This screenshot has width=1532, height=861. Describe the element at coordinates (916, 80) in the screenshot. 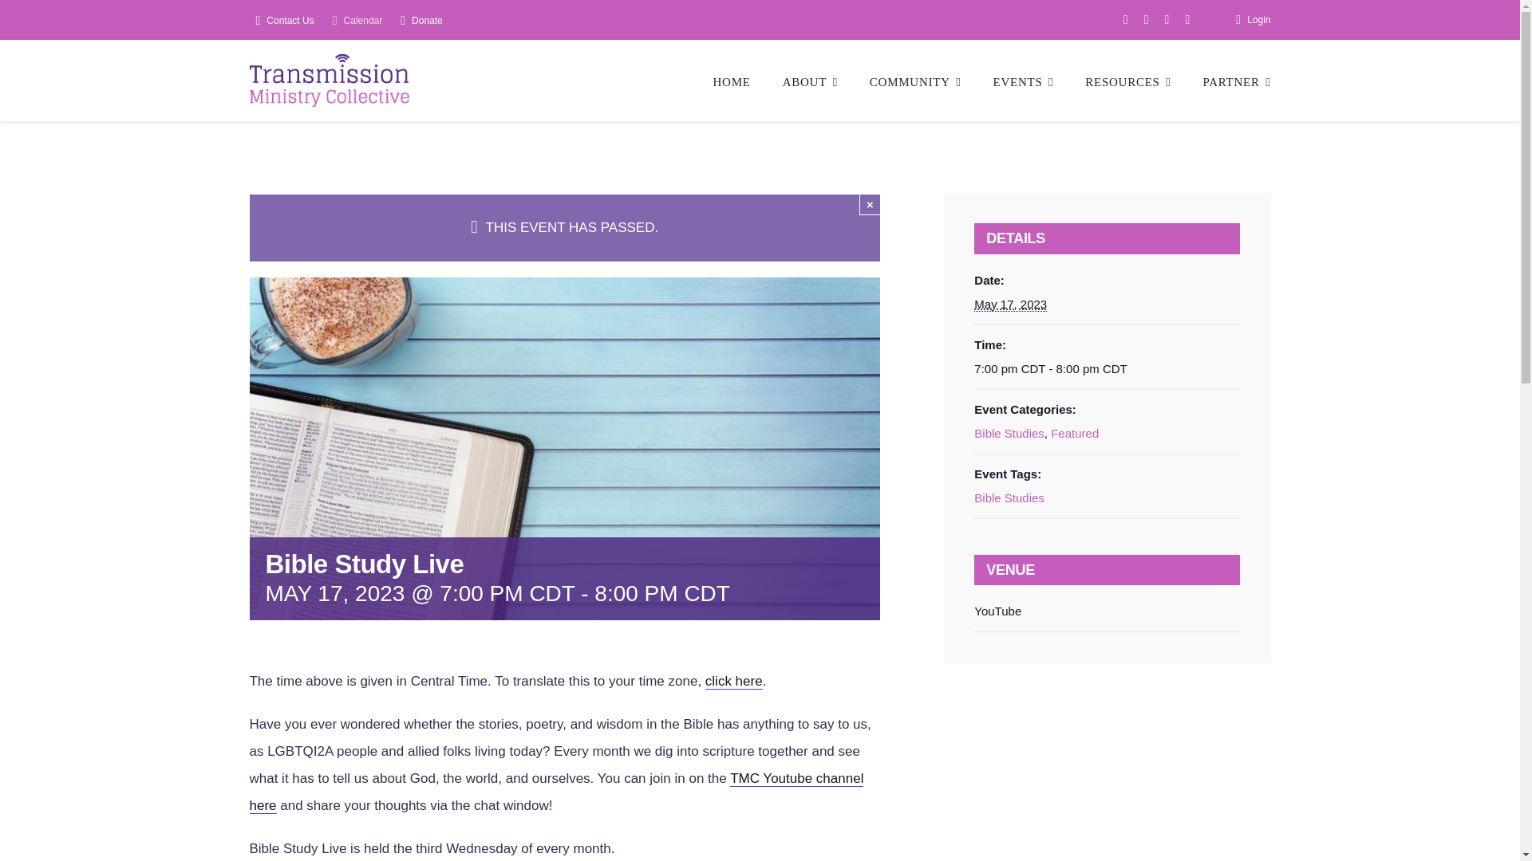

I see `COMMUNITY` at that location.